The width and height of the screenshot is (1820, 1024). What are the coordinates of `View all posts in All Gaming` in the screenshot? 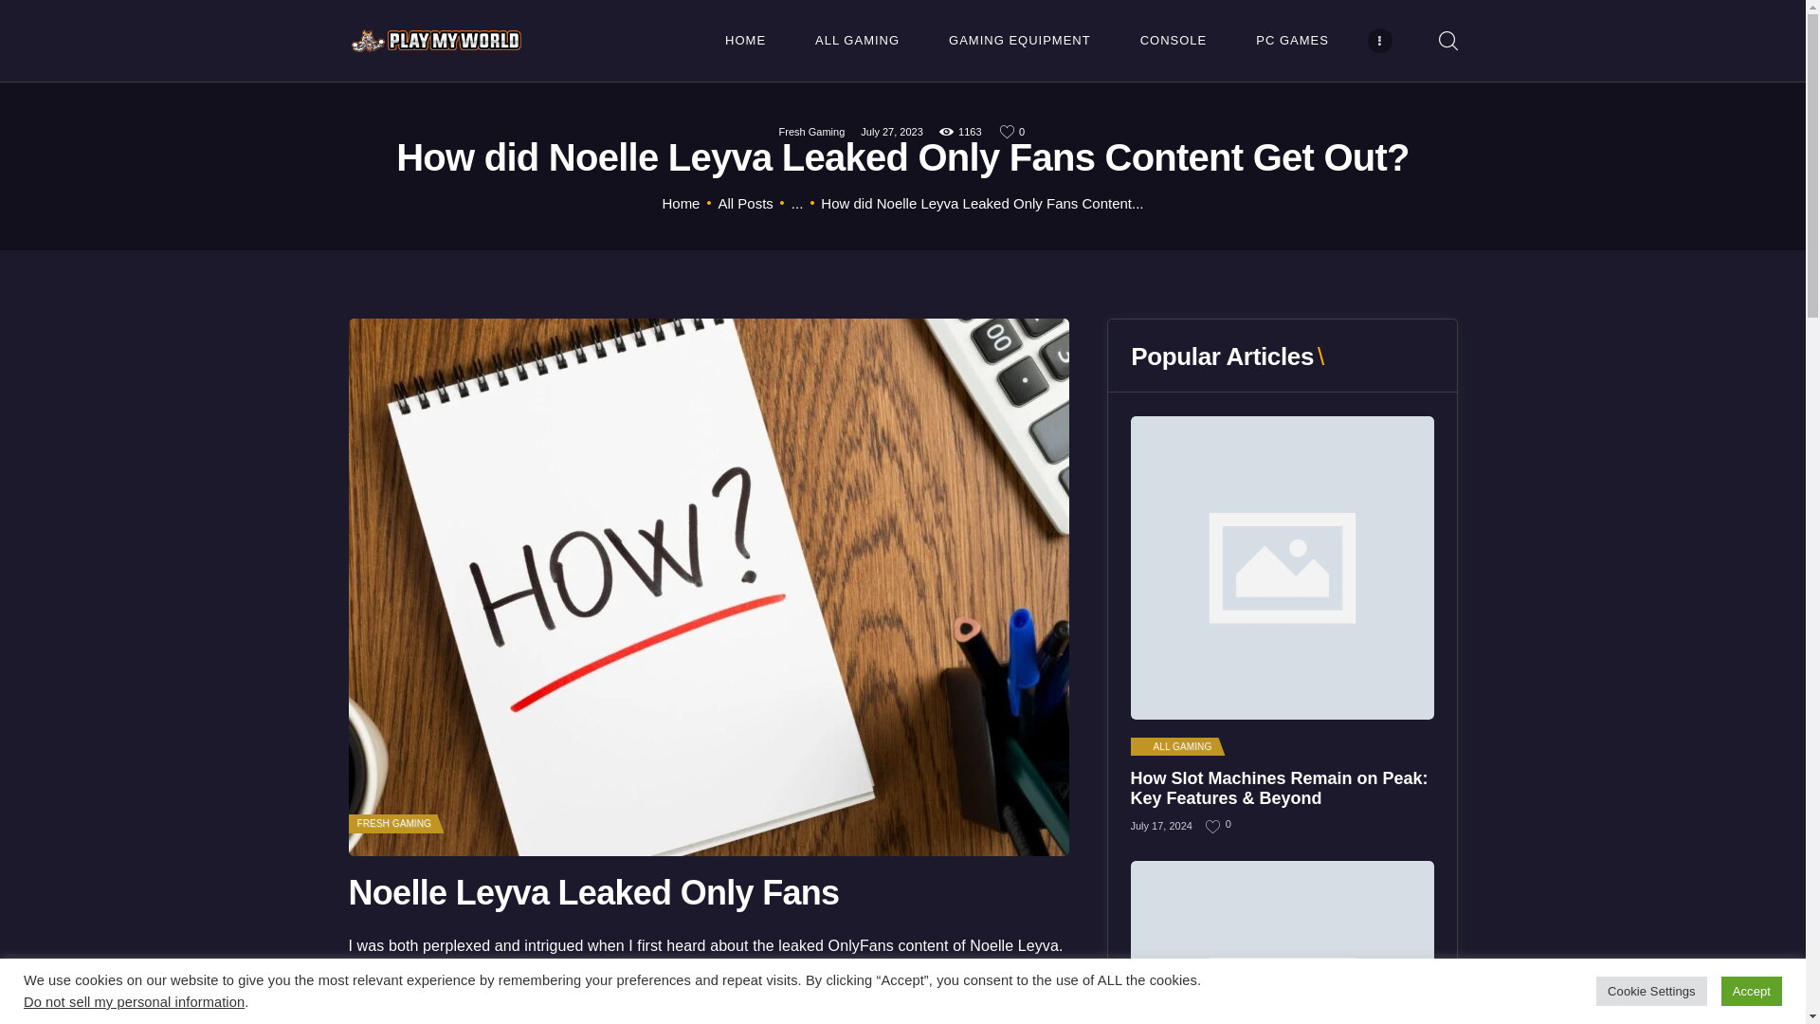 It's located at (1175, 747).